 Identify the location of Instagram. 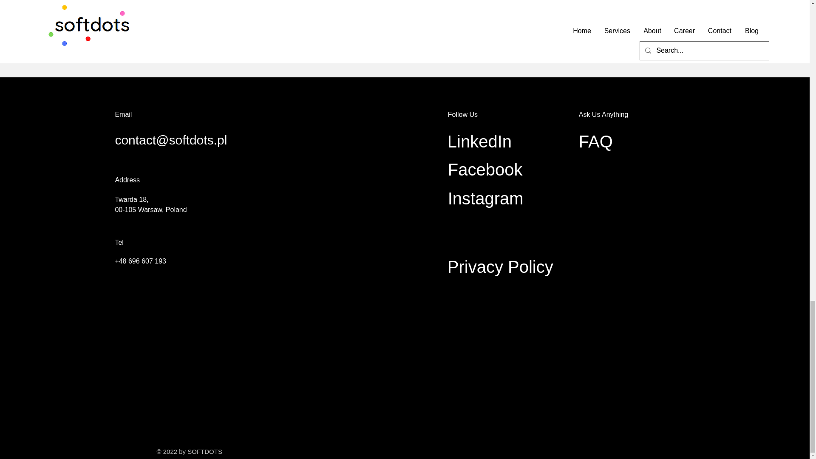
(486, 198).